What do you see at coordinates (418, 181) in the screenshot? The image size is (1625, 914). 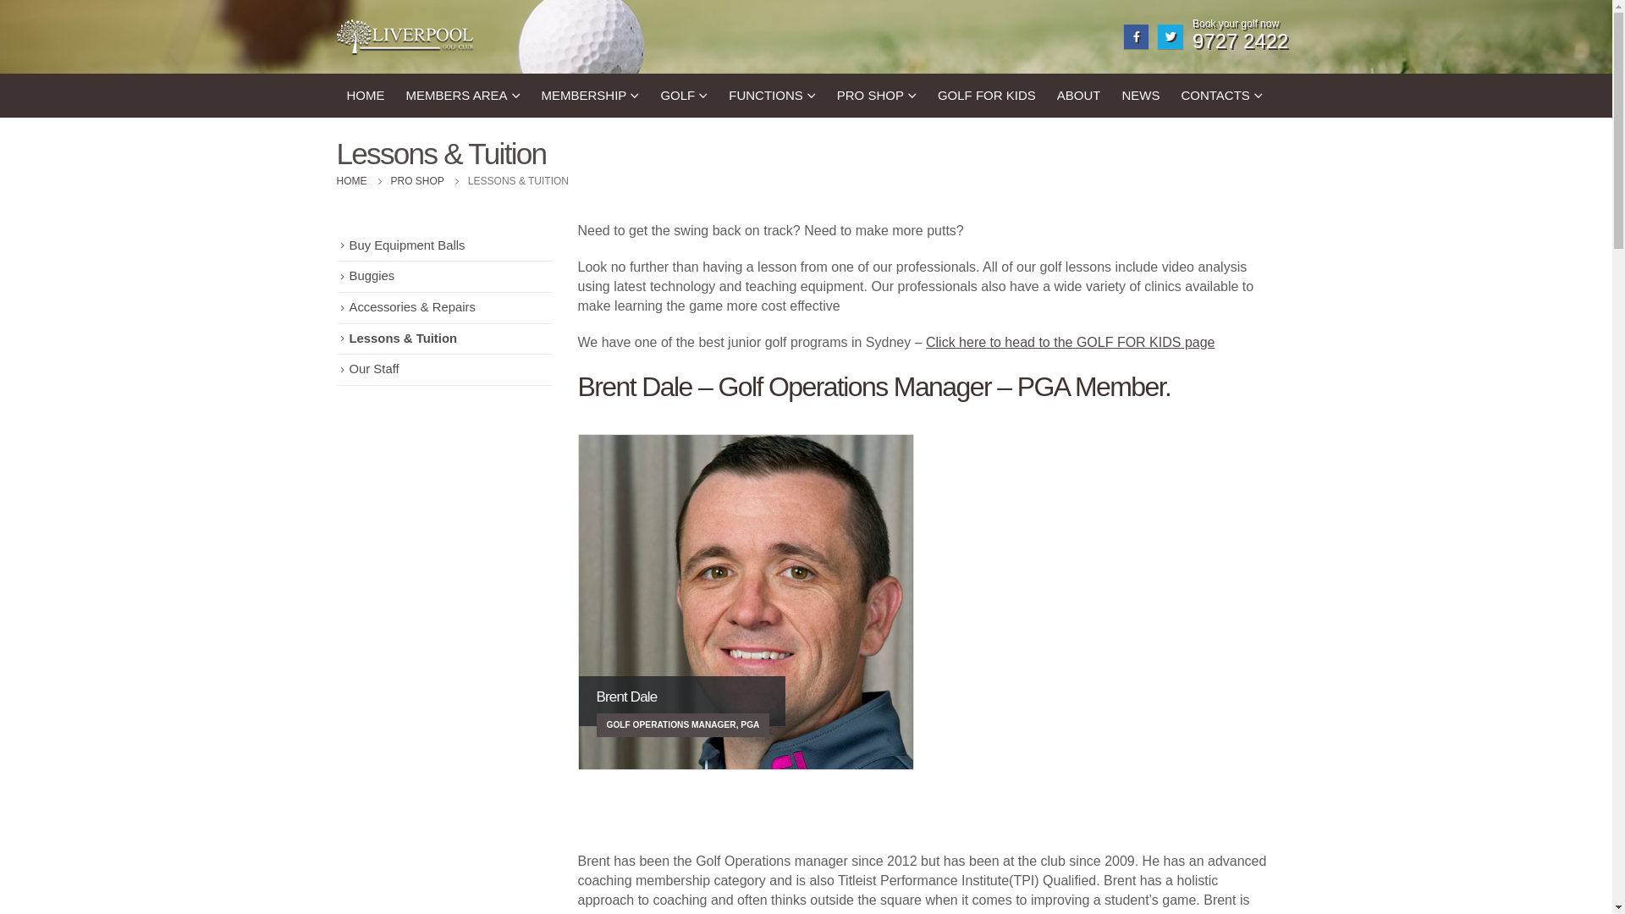 I see `PRO SHOP` at bounding box center [418, 181].